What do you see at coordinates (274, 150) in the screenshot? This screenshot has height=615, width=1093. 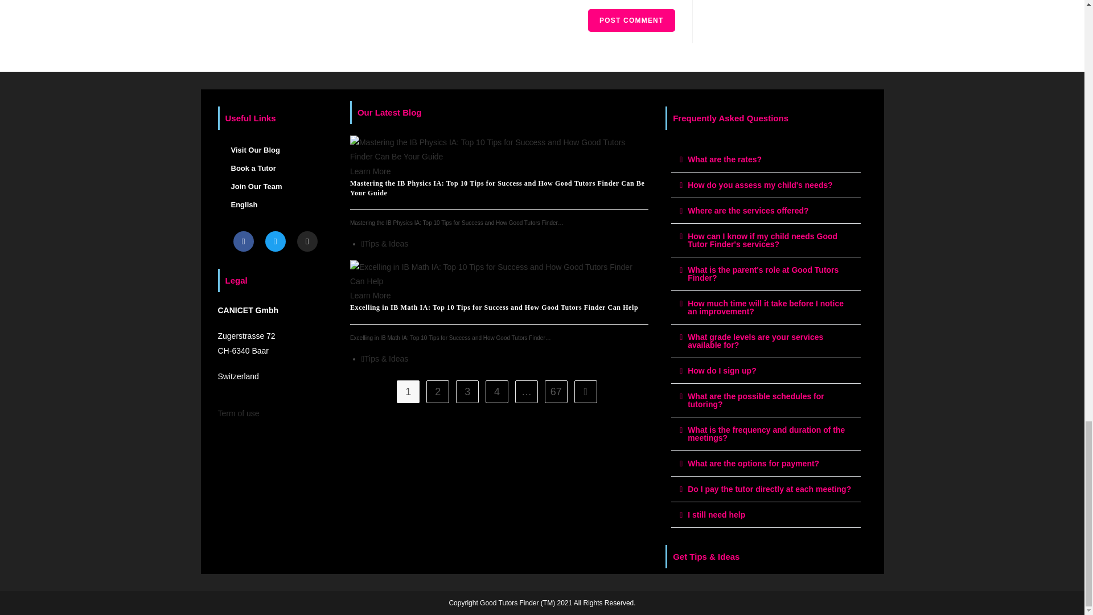 I see `Visit Our Blog` at bounding box center [274, 150].